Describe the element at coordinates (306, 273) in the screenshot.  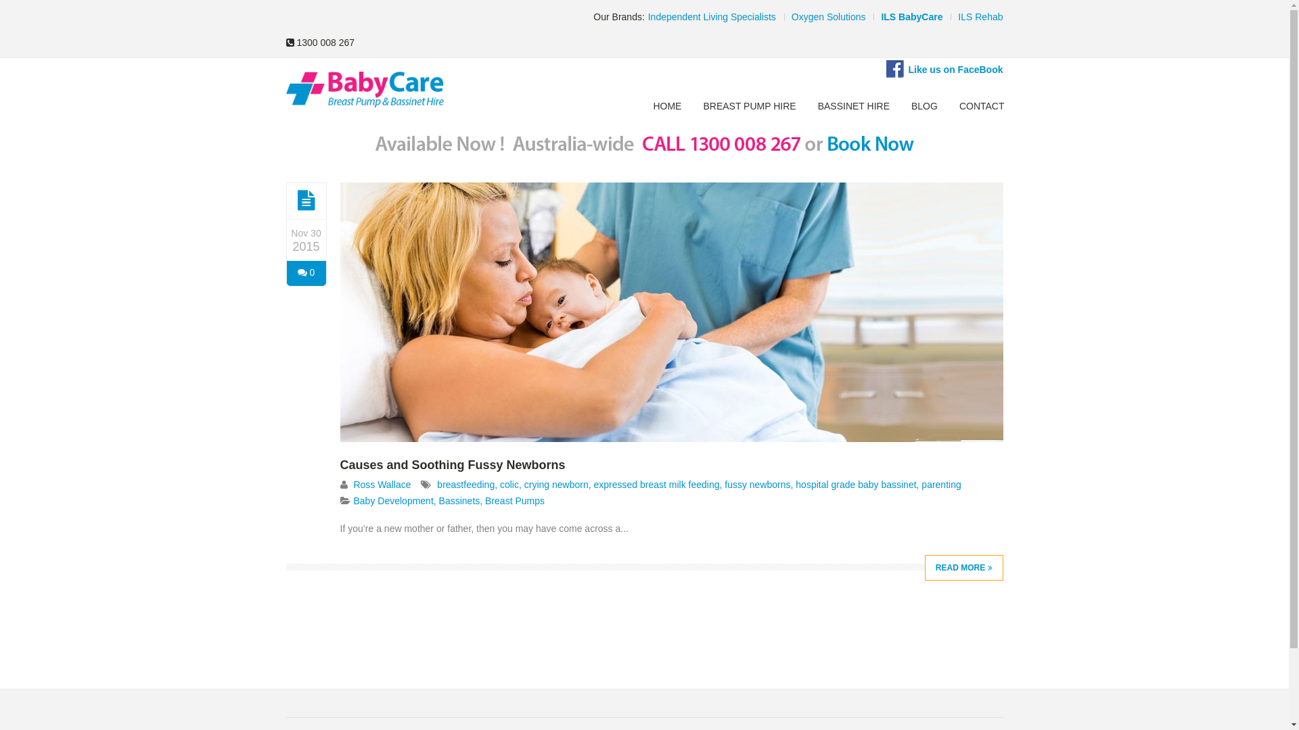
I see `0` at that location.